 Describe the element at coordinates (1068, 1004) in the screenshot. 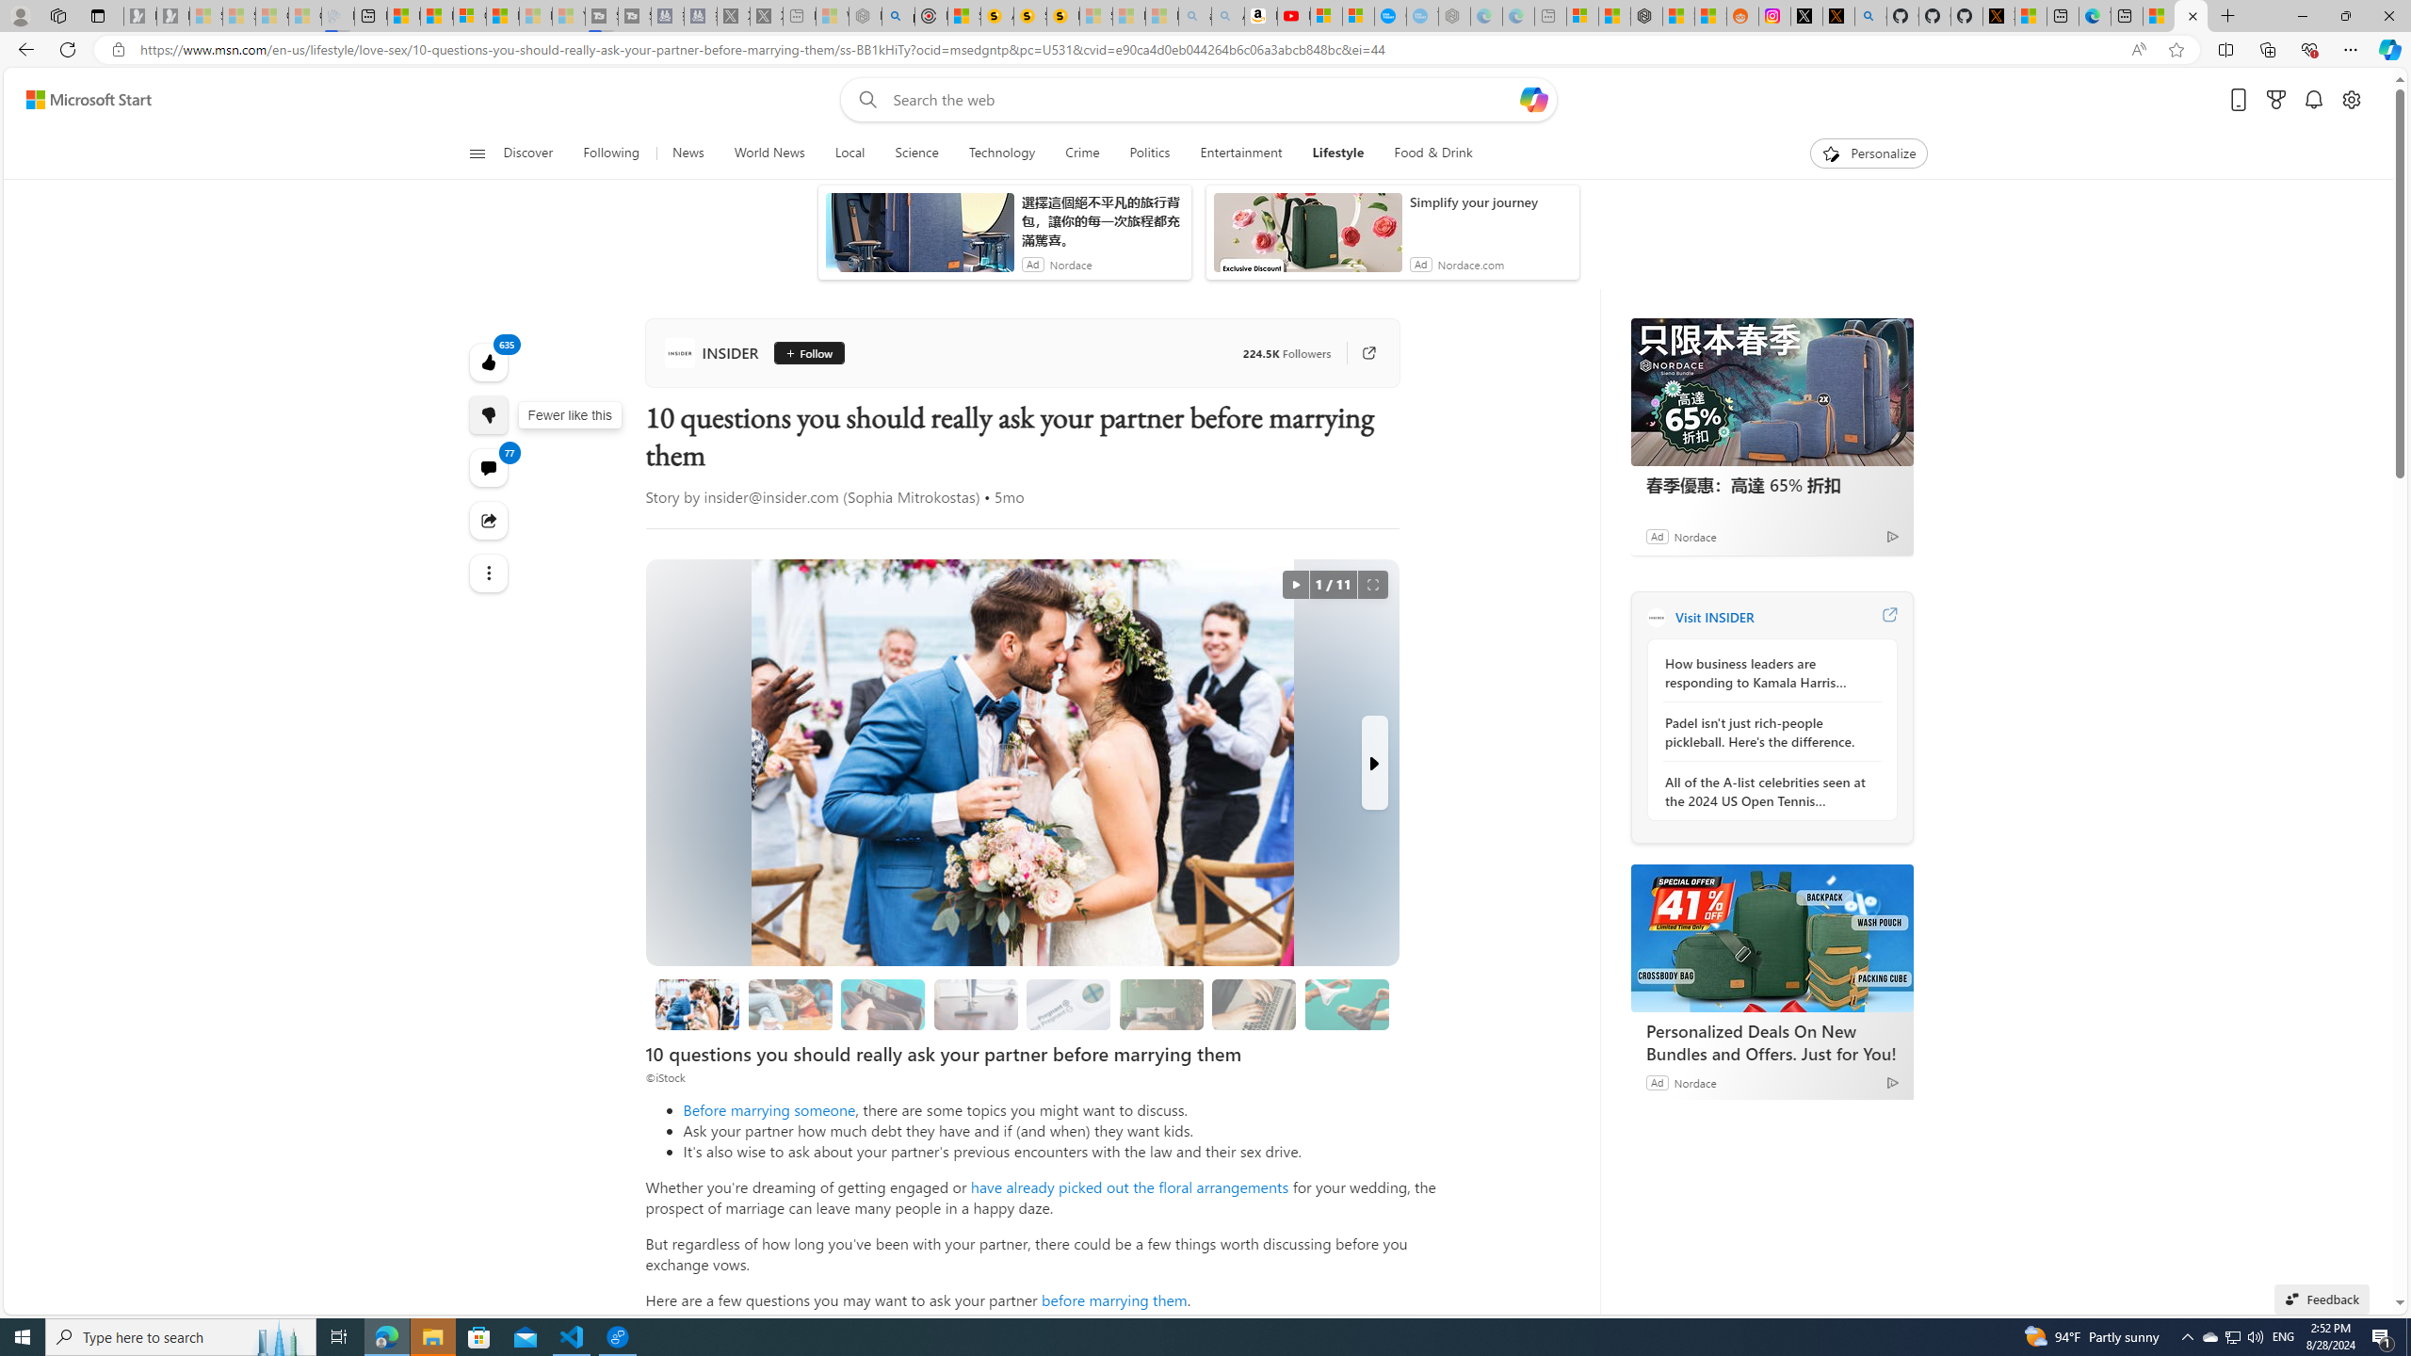

I see `Do you want kids? If so, when?` at that location.